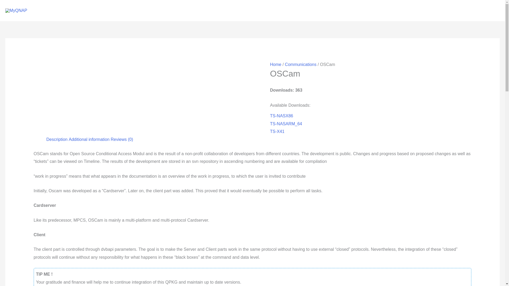  What do you see at coordinates (282, 116) in the screenshot?
I see `TS-NASX86` at bounding box center [282, 116].